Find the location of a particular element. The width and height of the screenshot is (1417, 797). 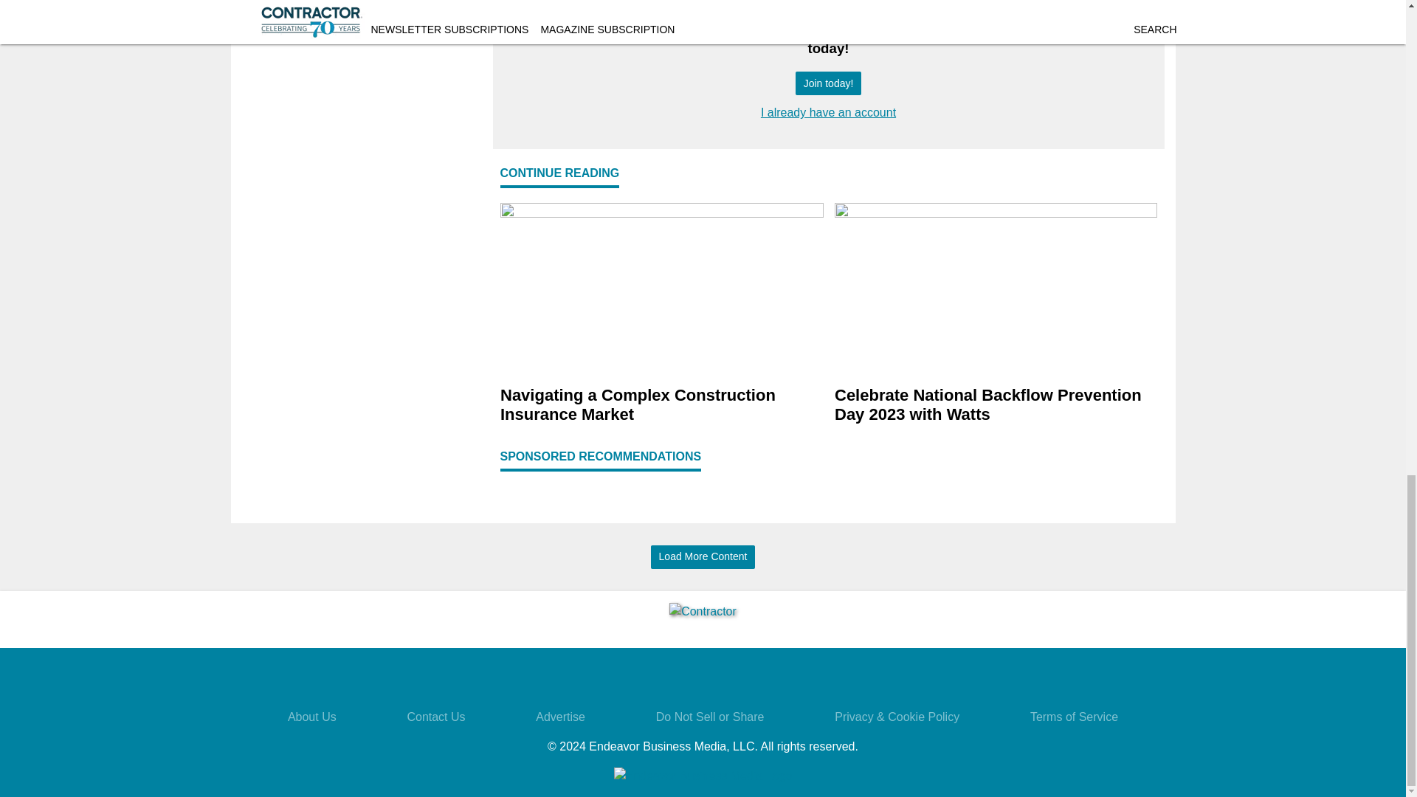

Navigating a Complex Construction Insurance Market is located at coordinates (661, 405).